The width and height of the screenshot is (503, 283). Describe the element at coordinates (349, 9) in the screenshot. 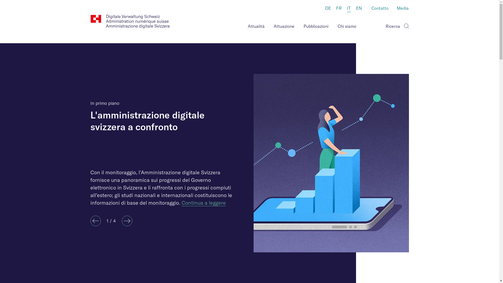

I see `IT` at that location.